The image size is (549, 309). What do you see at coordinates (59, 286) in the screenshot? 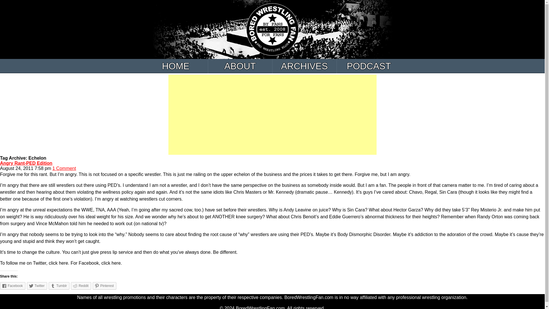
I see `Tumblr` at bounding box center [59, 286].